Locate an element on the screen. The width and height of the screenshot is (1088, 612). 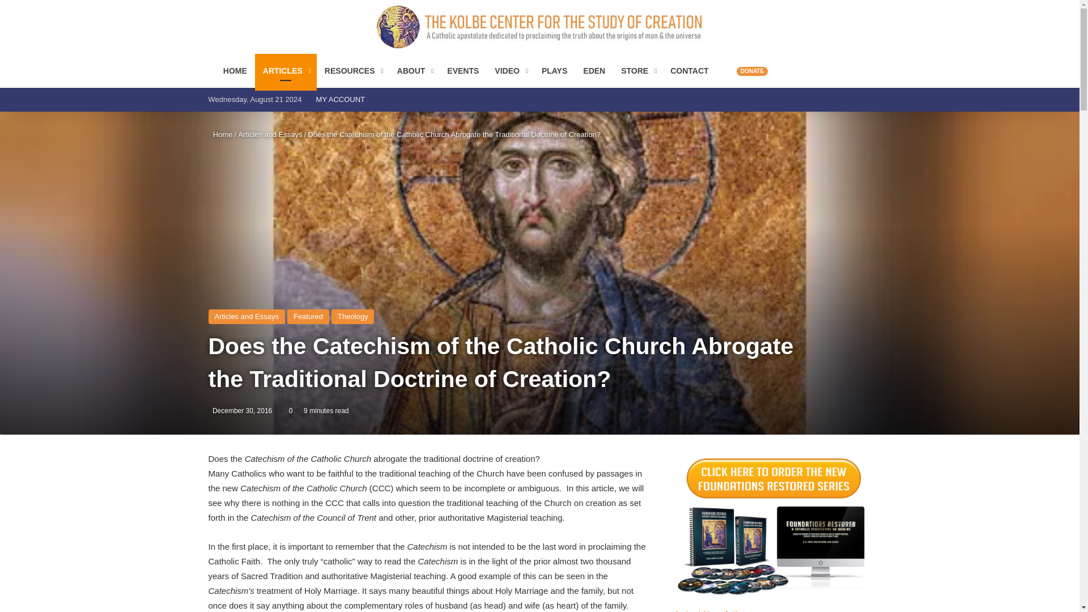
EVENTS is located at coordinates (462, 71).